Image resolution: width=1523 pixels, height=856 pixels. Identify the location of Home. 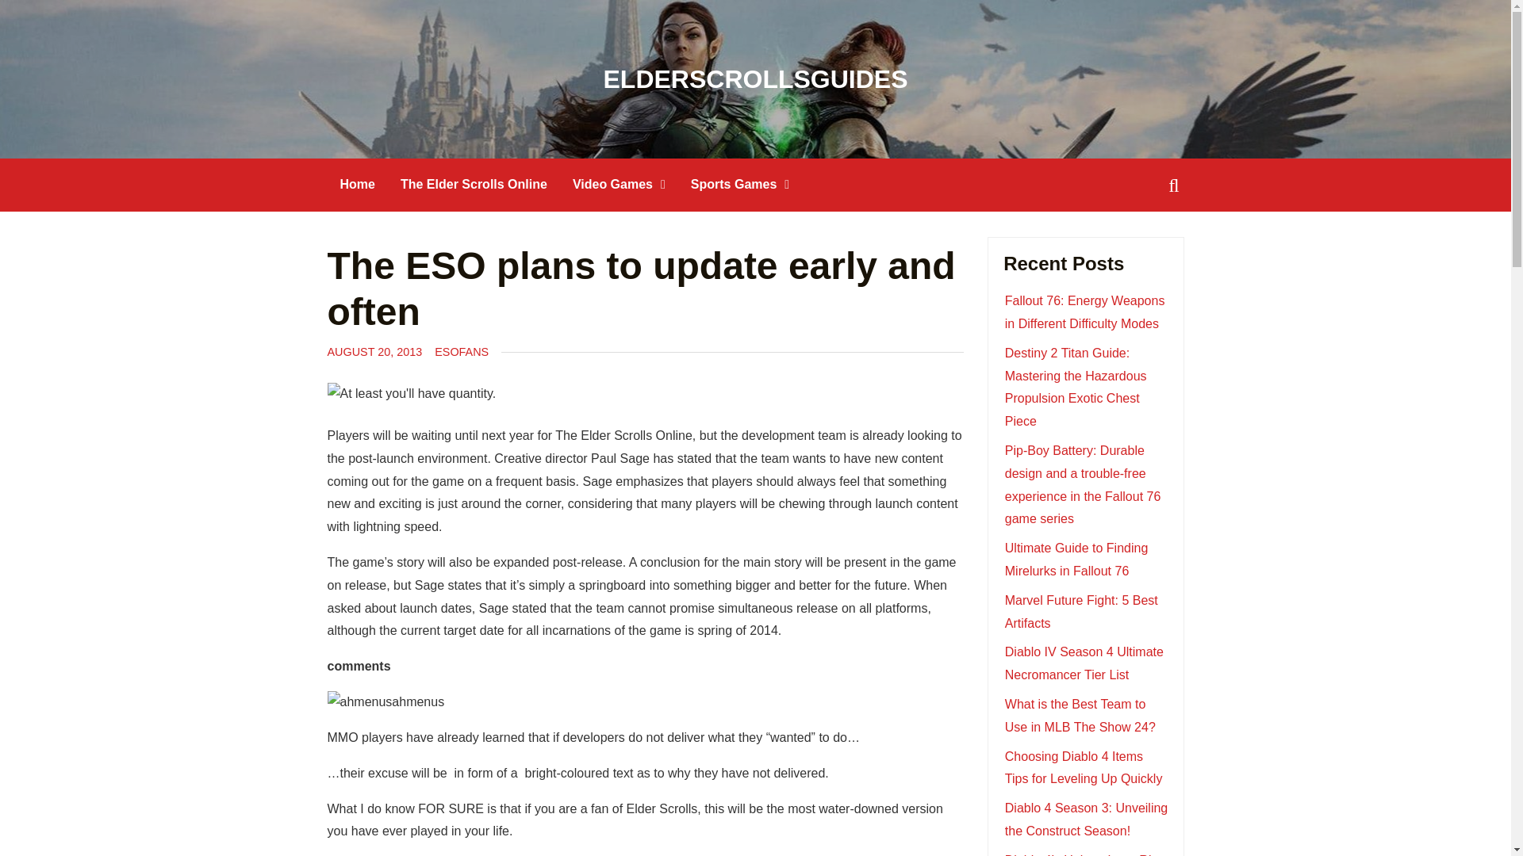
(357, 184).